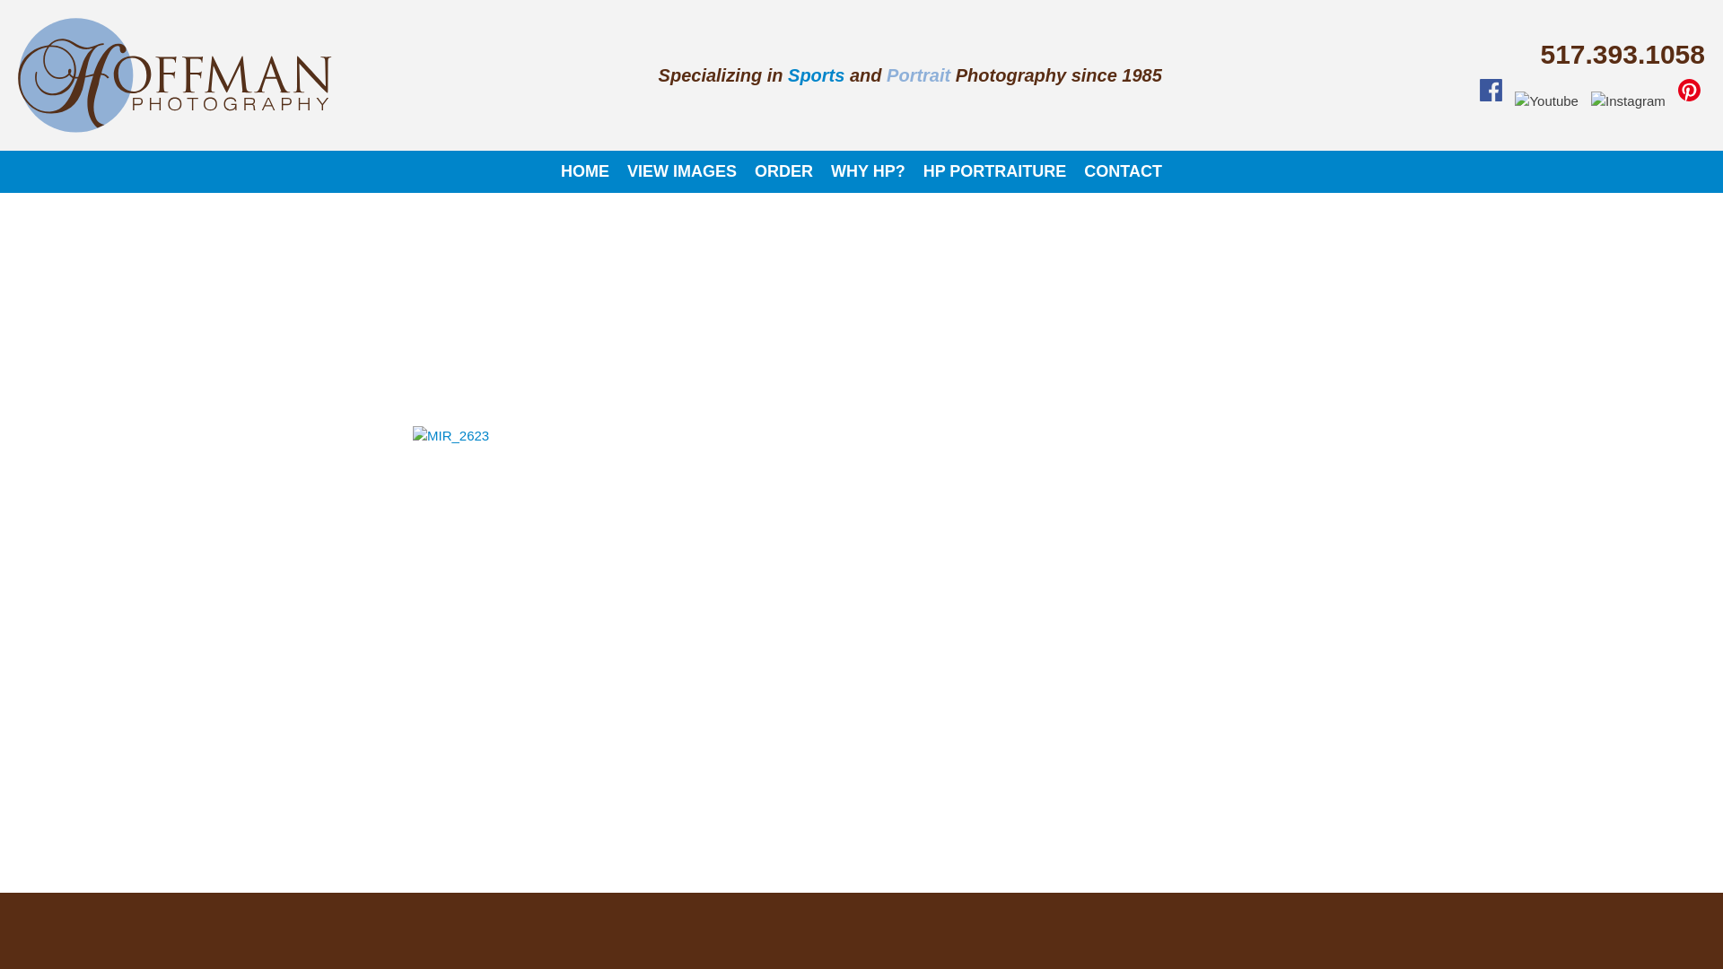 Image resolution: width=1723 pixels, height=969 pixels. What do you see at coordinates (682, 172) in the screenshot?
I see `VIEW IMAGES` at bounding box center [682, 172].